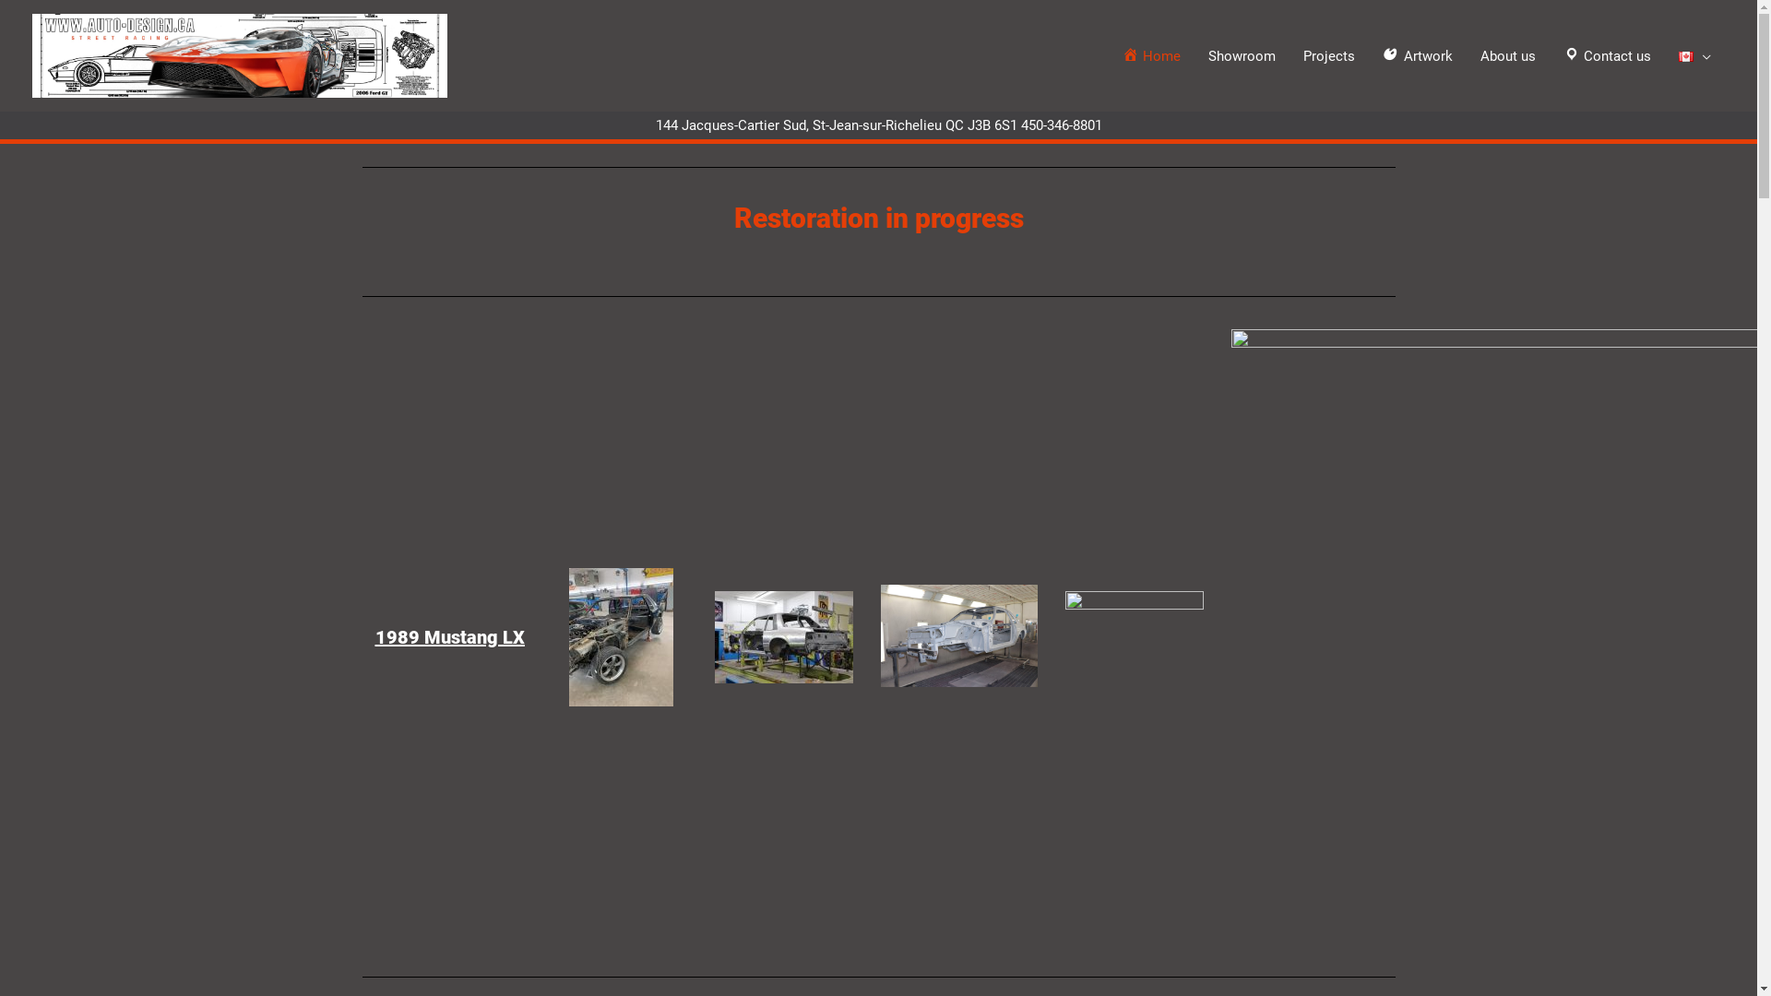  What do you see at coordinates (1418, 55) in the screenshot?
I see `Artwork` at bounding box center [1418, 55].